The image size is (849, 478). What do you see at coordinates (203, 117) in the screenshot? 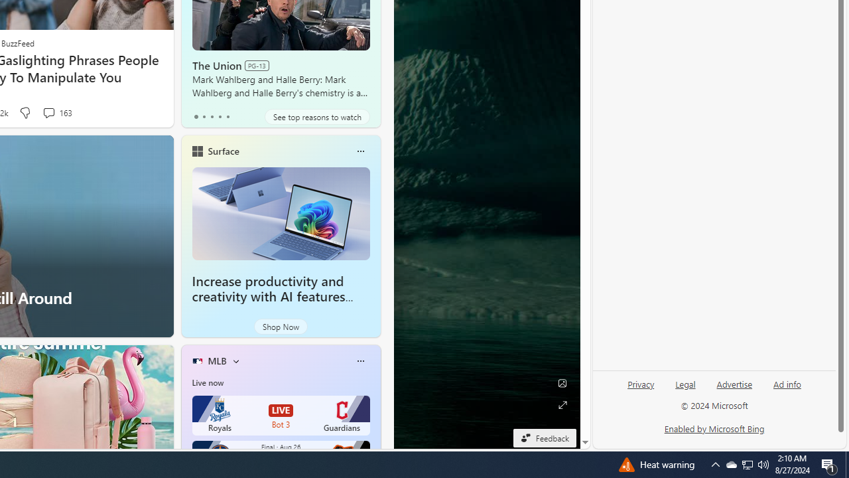
I see `tab-1` at bounding box center [203, 117].